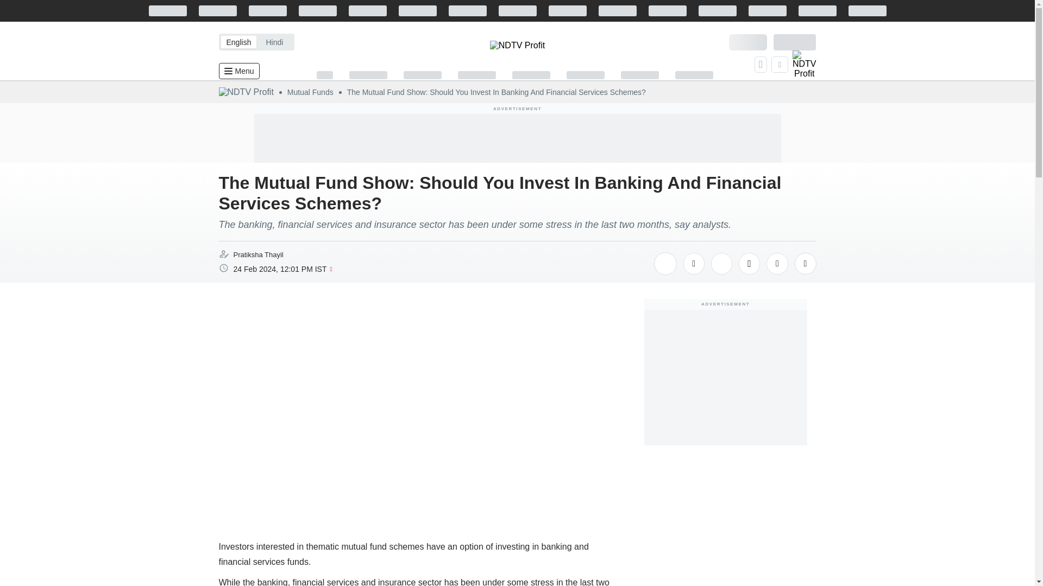 The width and height of the screenshot is (1043, 586). Describe the element at coordinates (238, 71) in the screenshot. I see `Menu` at that location.